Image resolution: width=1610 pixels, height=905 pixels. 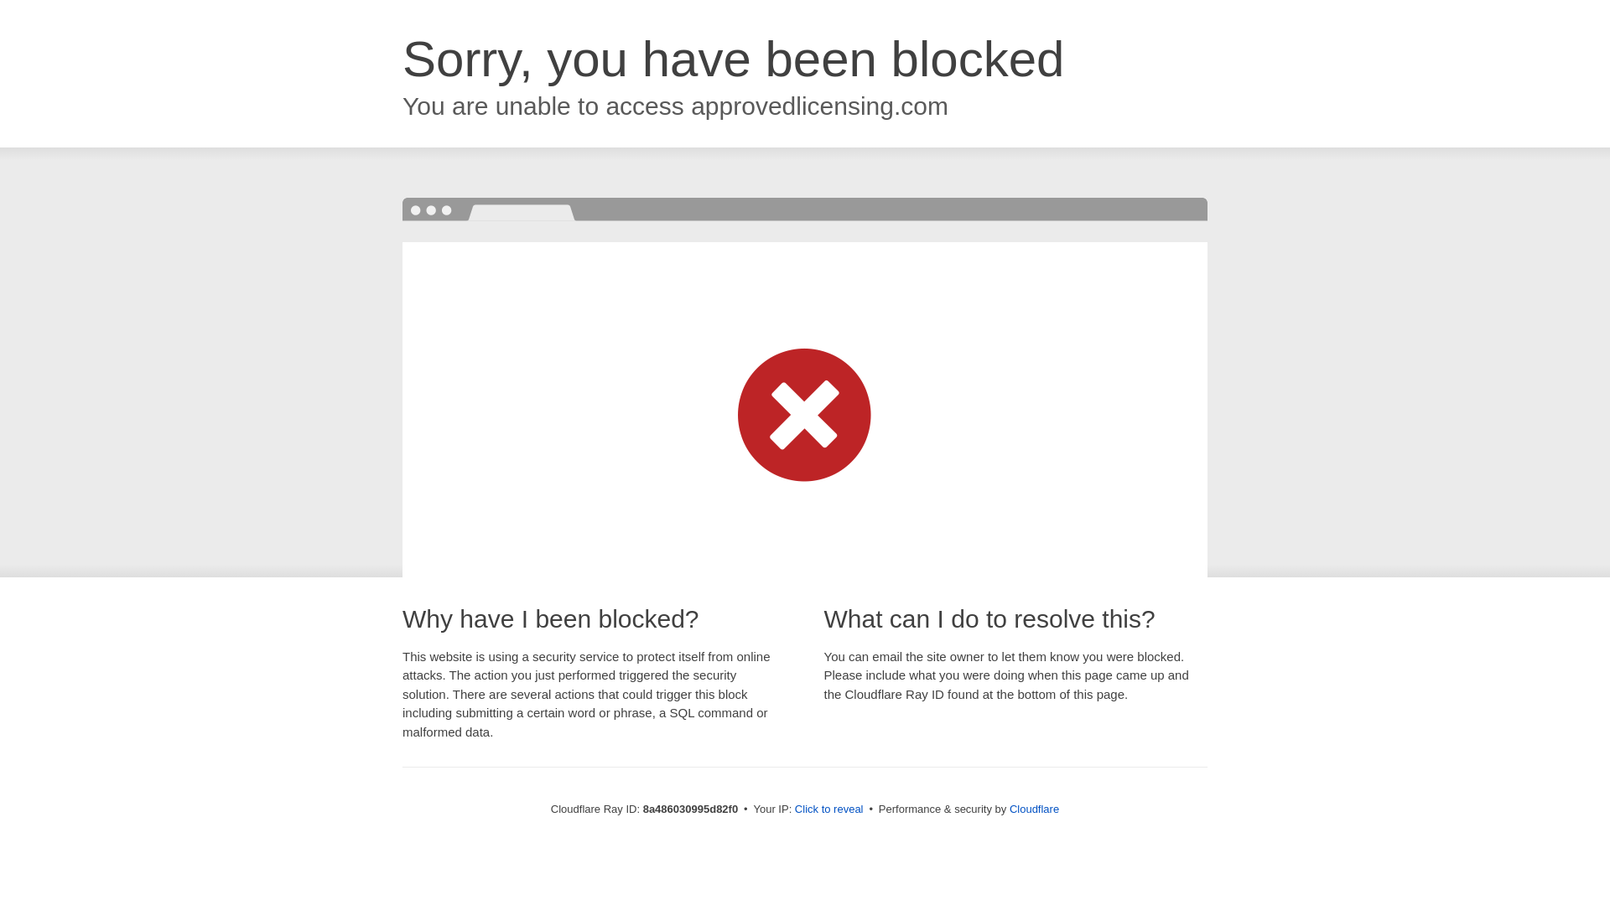 I want to click on Cloudflare, so click(x=1034, y=809).